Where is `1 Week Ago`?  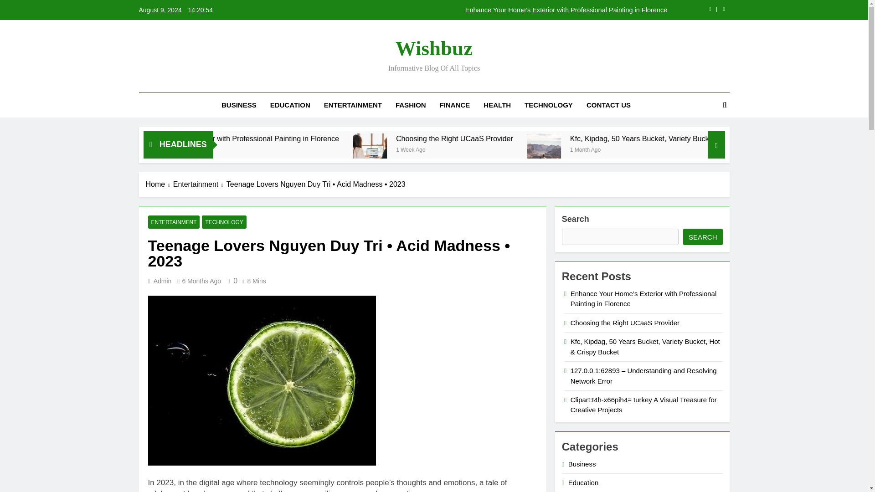
1 Week Ago is located at coordinates (261, 149).